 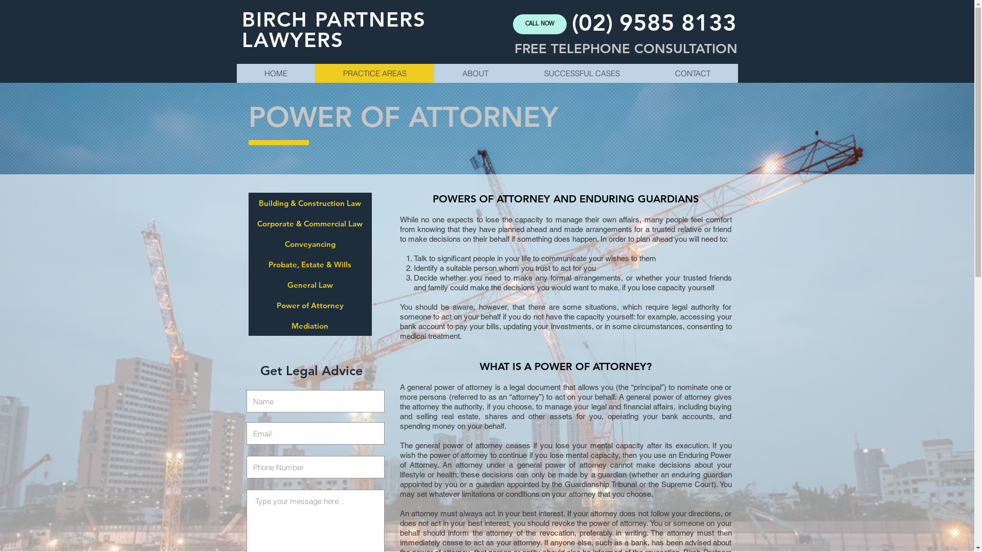 I want to click on SUCCESSFUL CASES, so click(x=581, y=74).